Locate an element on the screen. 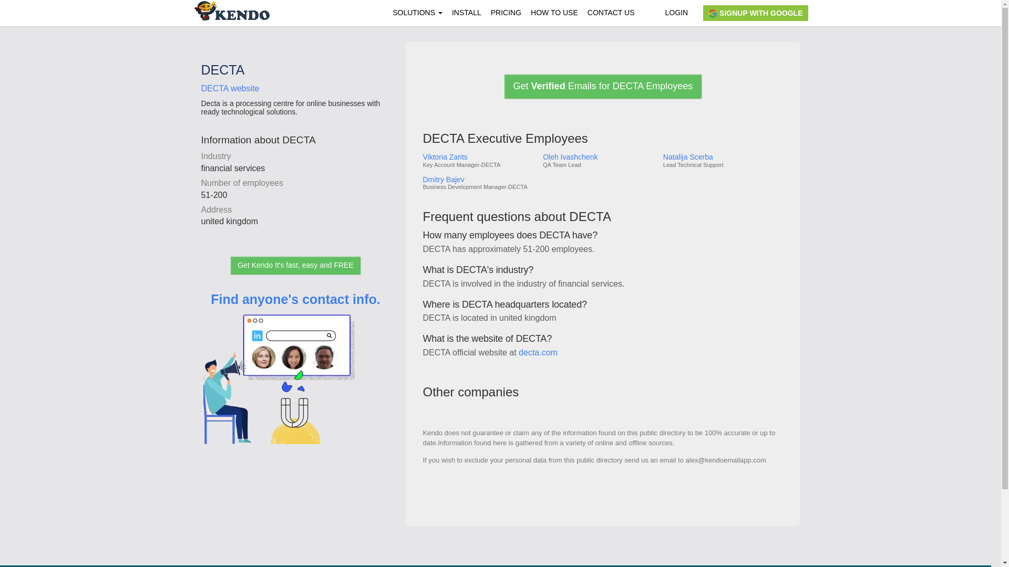 This screenshot has height=567, width=1009. Viktoria Zarits is located at coordinates (478, 156).